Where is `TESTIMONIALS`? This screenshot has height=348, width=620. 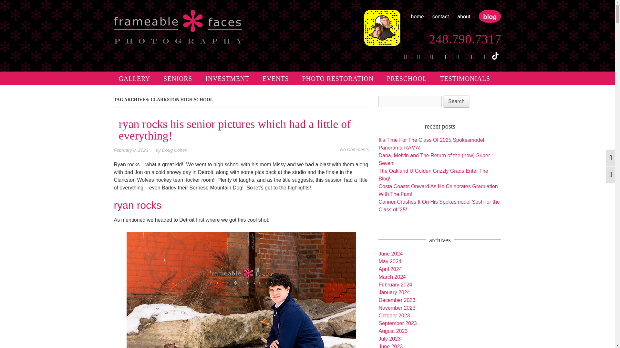 TESTIMONIALS is located at coordinates (465, 78).